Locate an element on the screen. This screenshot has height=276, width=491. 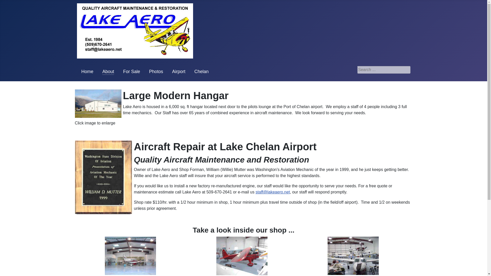
About is located at coordinates (108, 71).